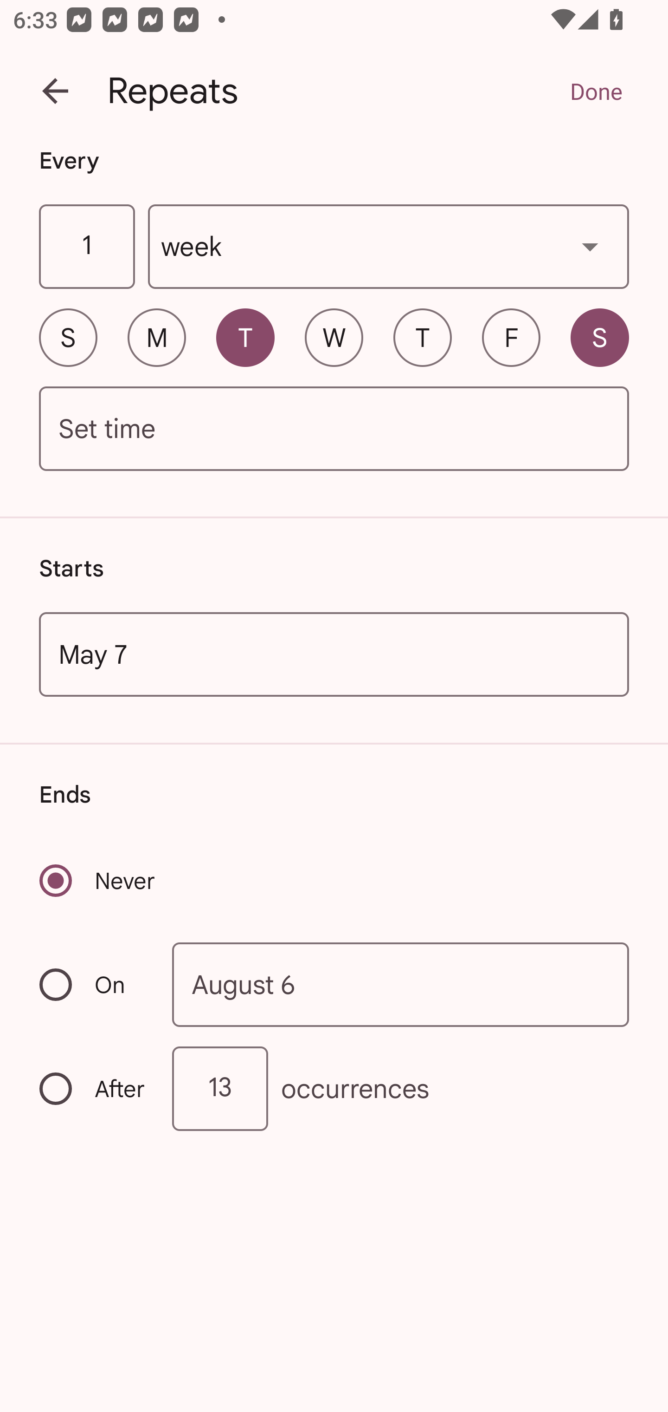 The image size is (668, 1412). Describe the element at coordinates (334, 337) in the screenshot. I see `W Wednesday` at that location.